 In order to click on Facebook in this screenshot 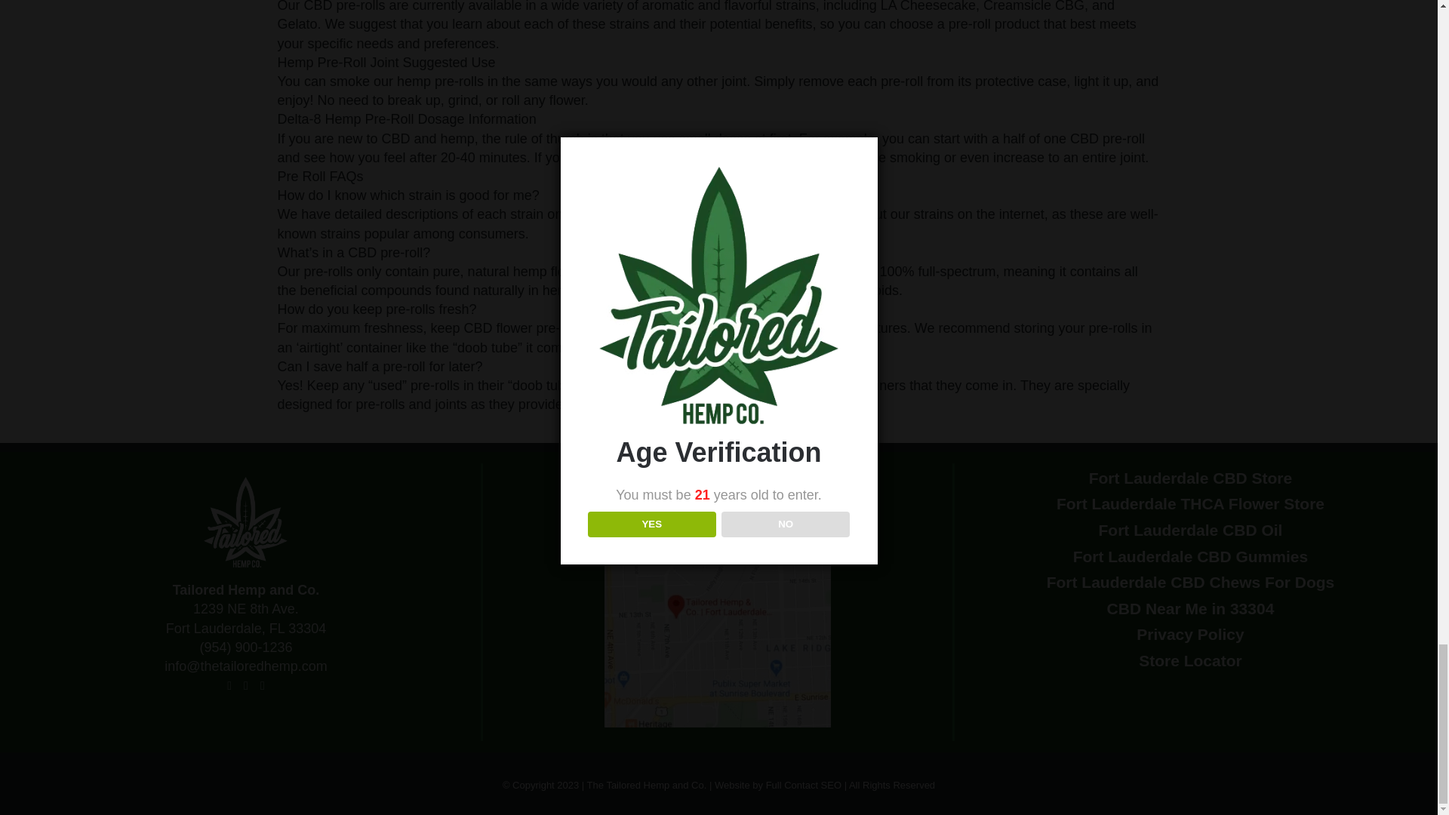, I will do `click(229, 685)`.